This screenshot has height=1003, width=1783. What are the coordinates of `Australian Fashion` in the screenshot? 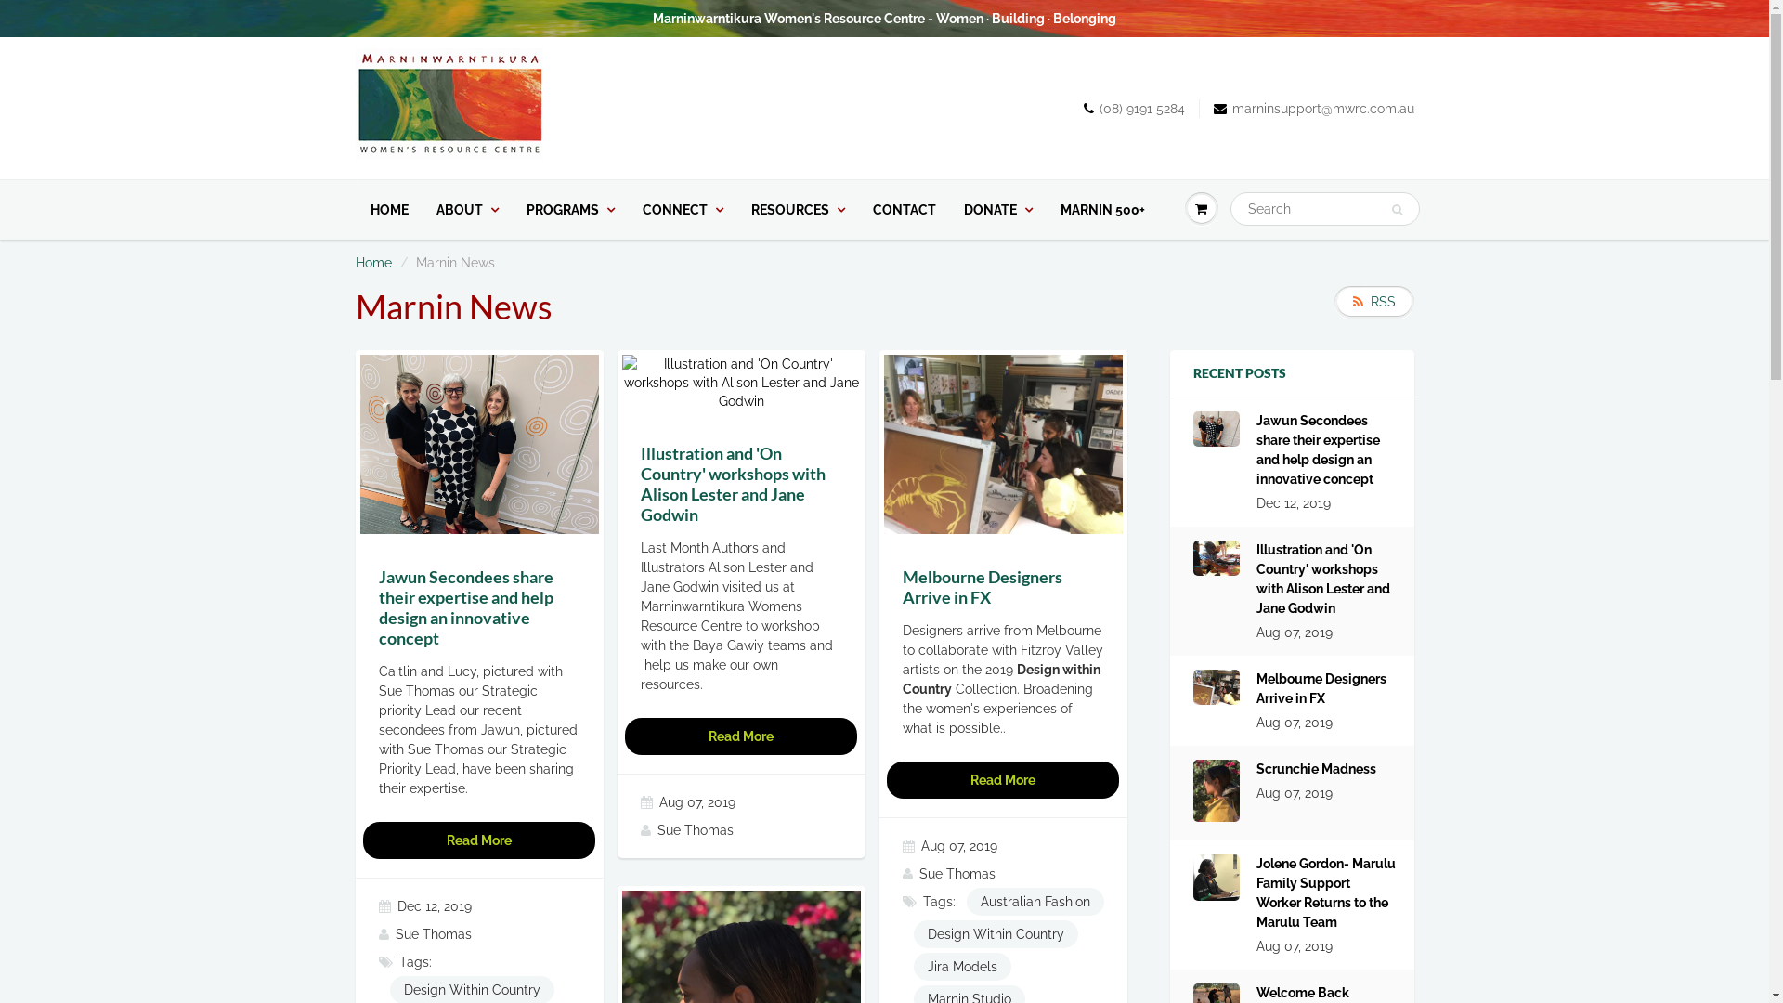 It's located at (1035, 902).